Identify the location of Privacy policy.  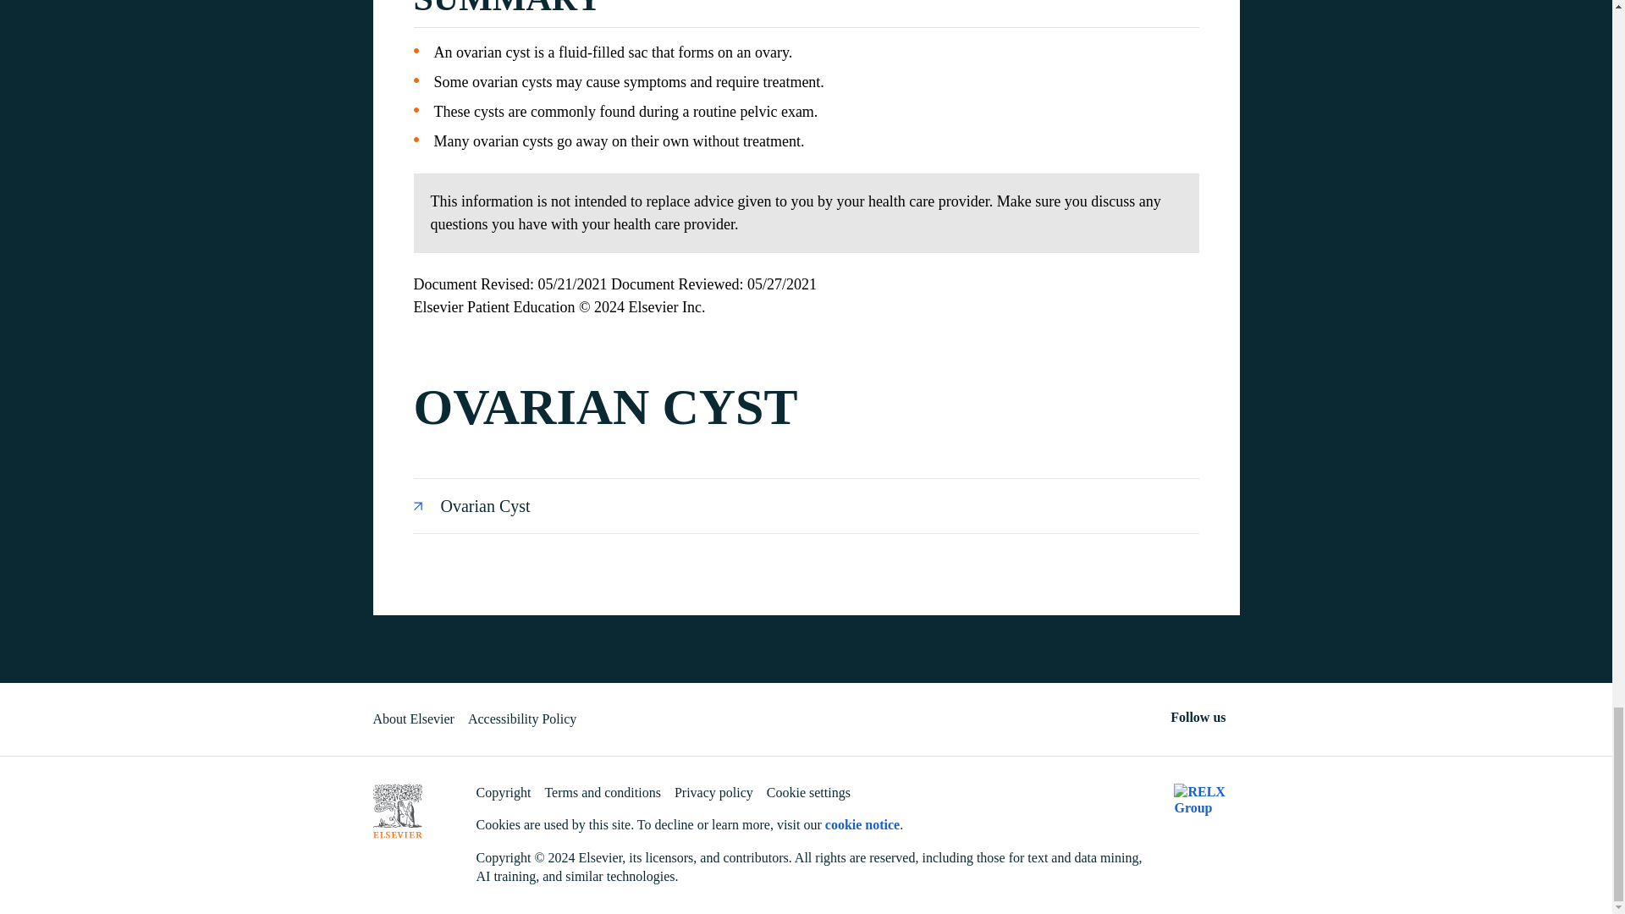
(713, 792).